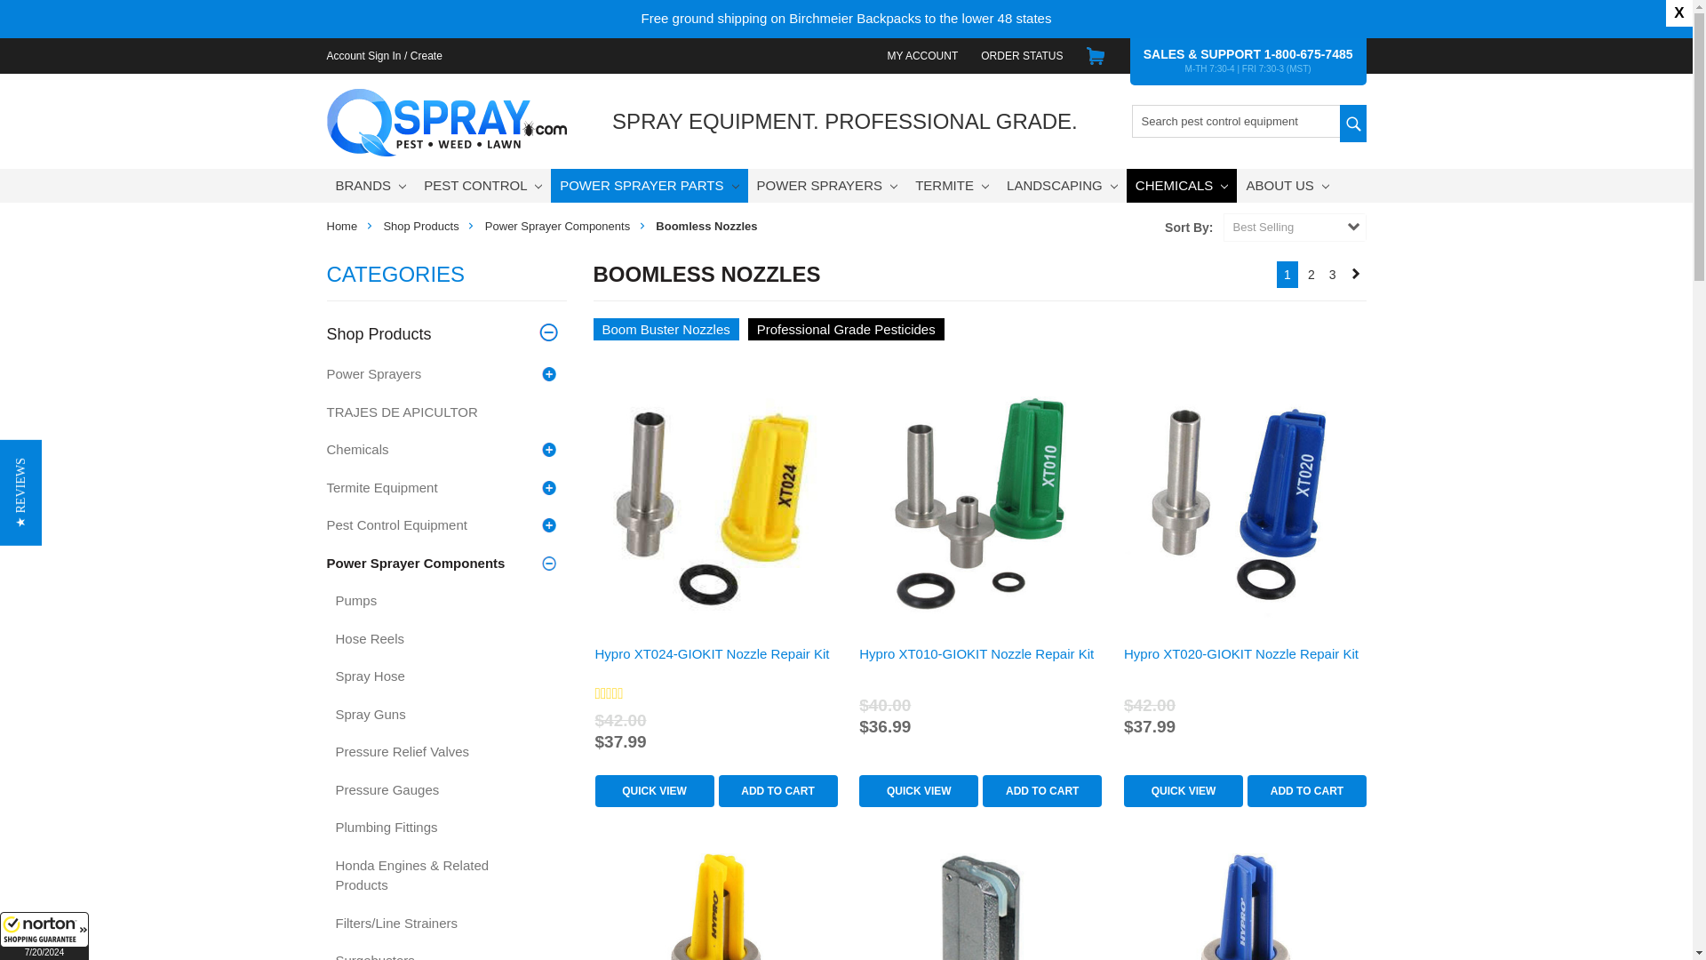 This screenshot has width=1706, height=960. I want to click on QSpray.com, so click(446, 123).